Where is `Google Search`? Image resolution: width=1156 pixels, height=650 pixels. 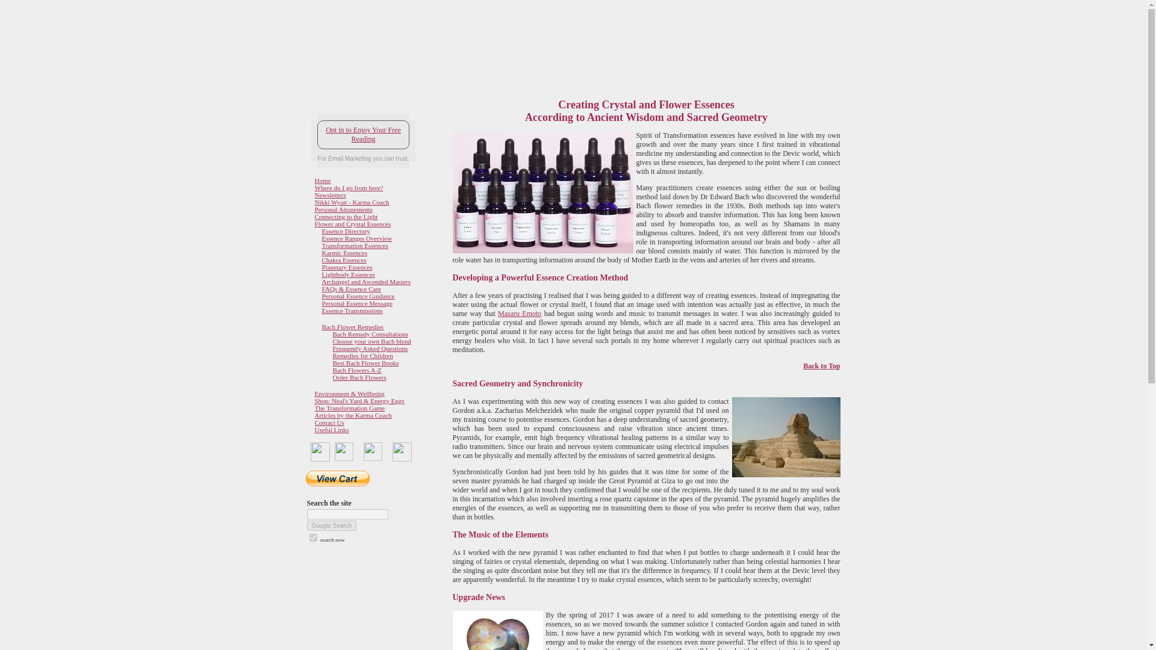
Google Search is located at coordinates (332, 526).